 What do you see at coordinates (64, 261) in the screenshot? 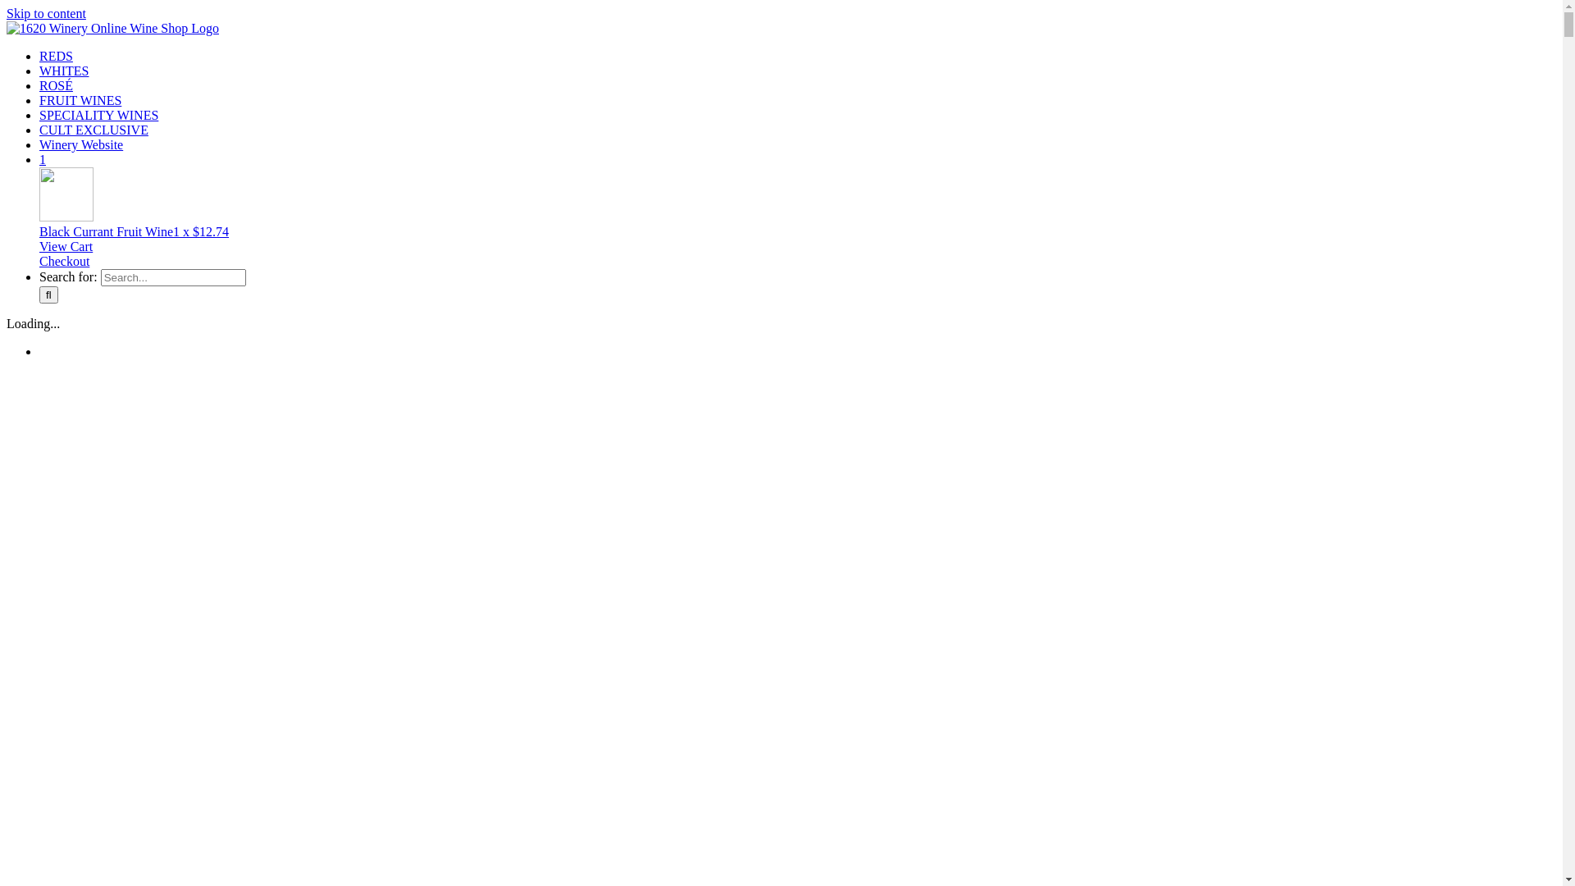
I see `Checkout` at bounding box center [64, 261].